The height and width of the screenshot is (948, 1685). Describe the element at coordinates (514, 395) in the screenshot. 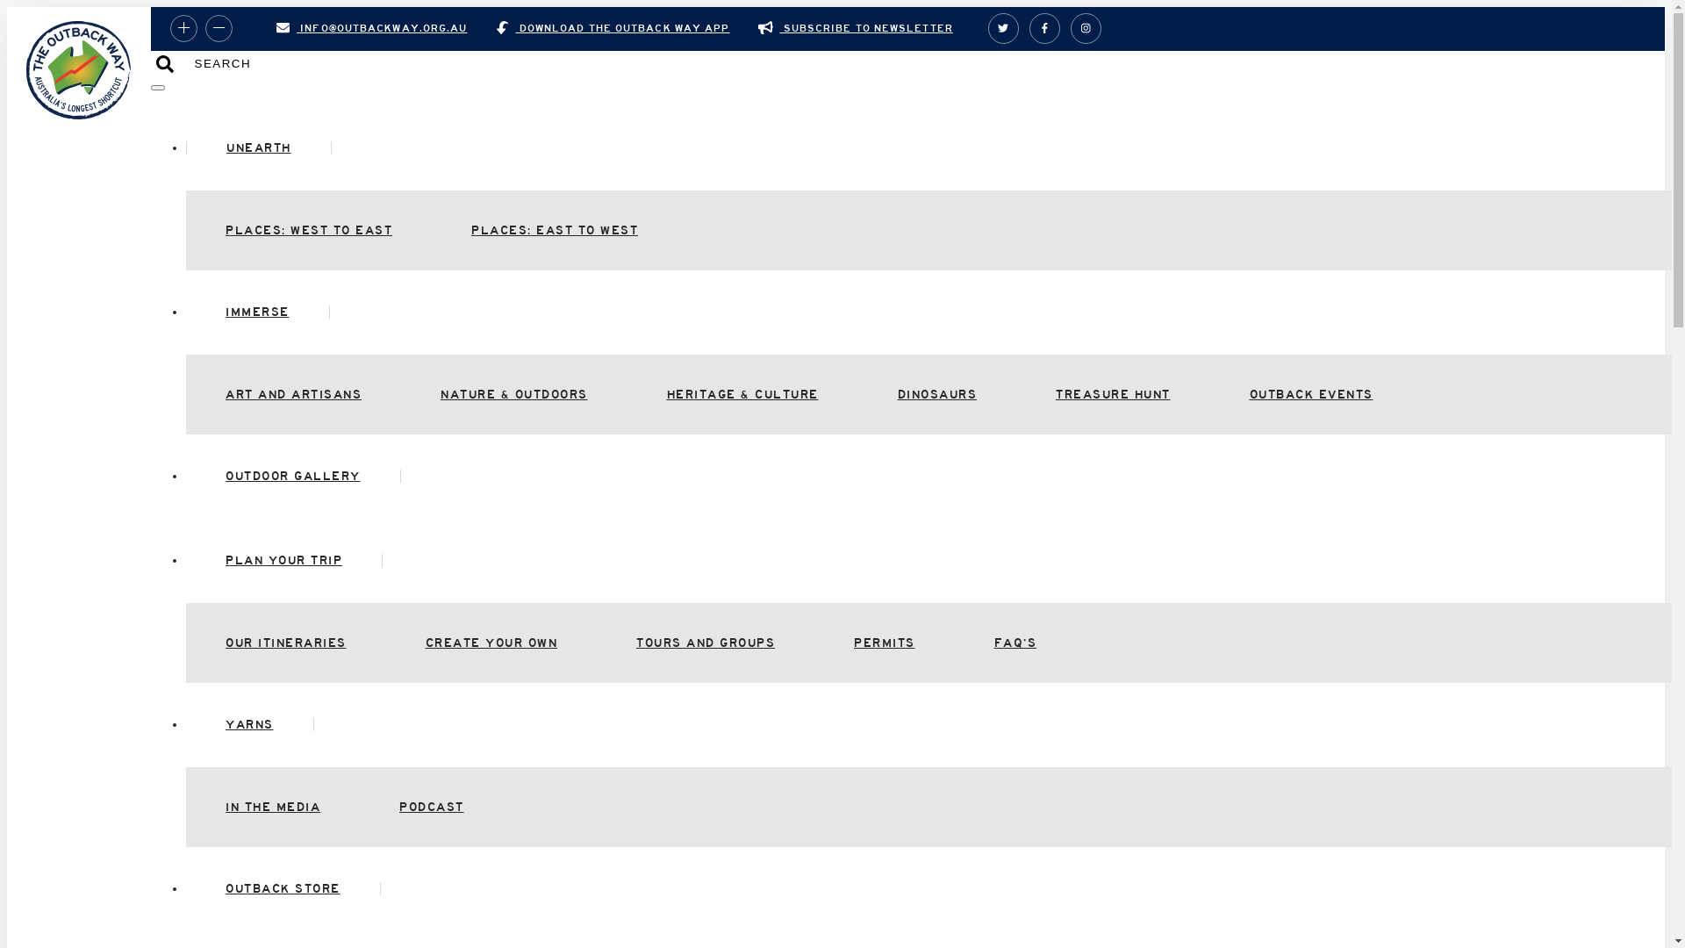

I see `NATURE & OUTDOORS` at that location.